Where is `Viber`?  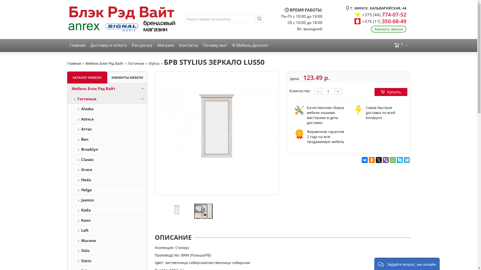 Viber is located at coordinates (386, 160).